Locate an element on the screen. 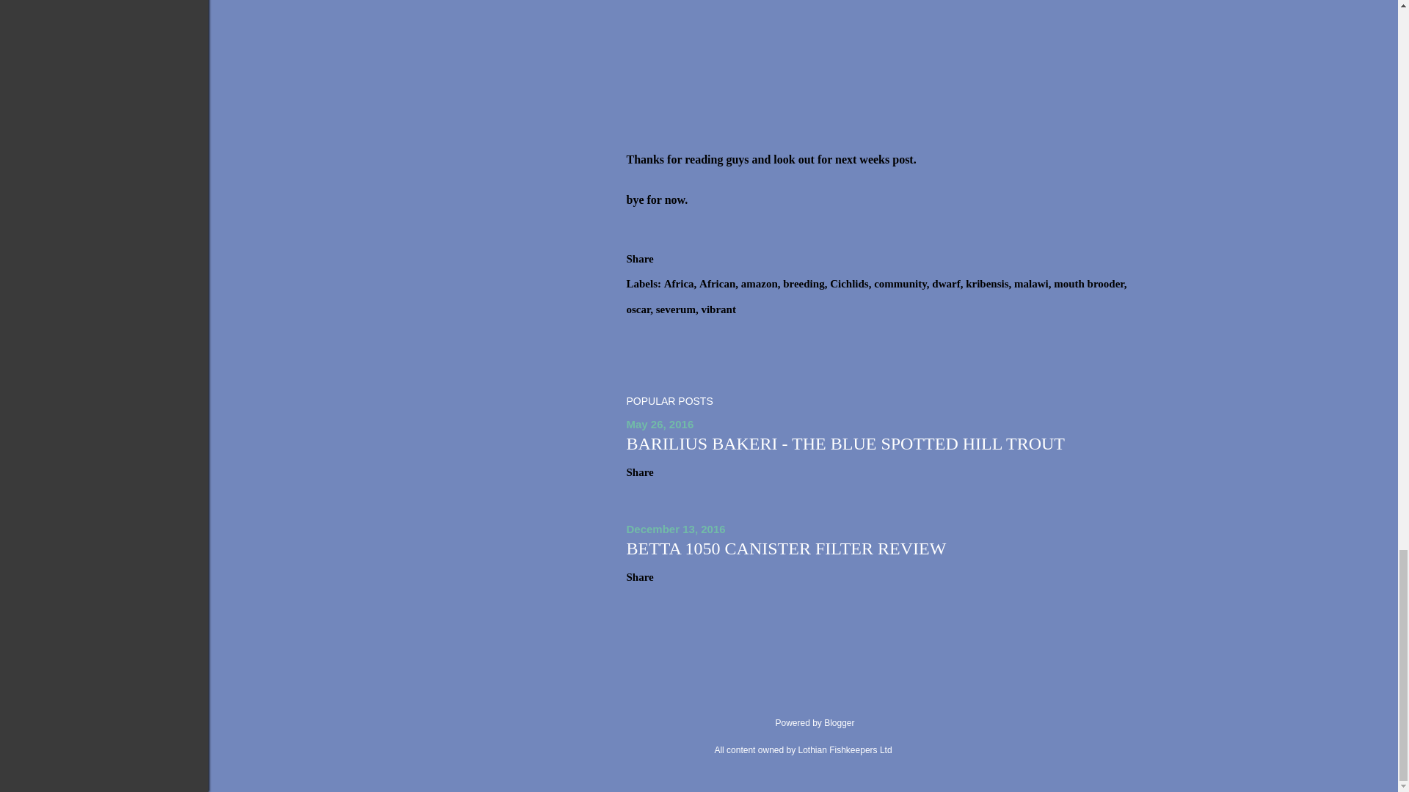 Image resolution: width=1409 pixels, height=792 pixels. kribensis is located at coordinates (988, 285).